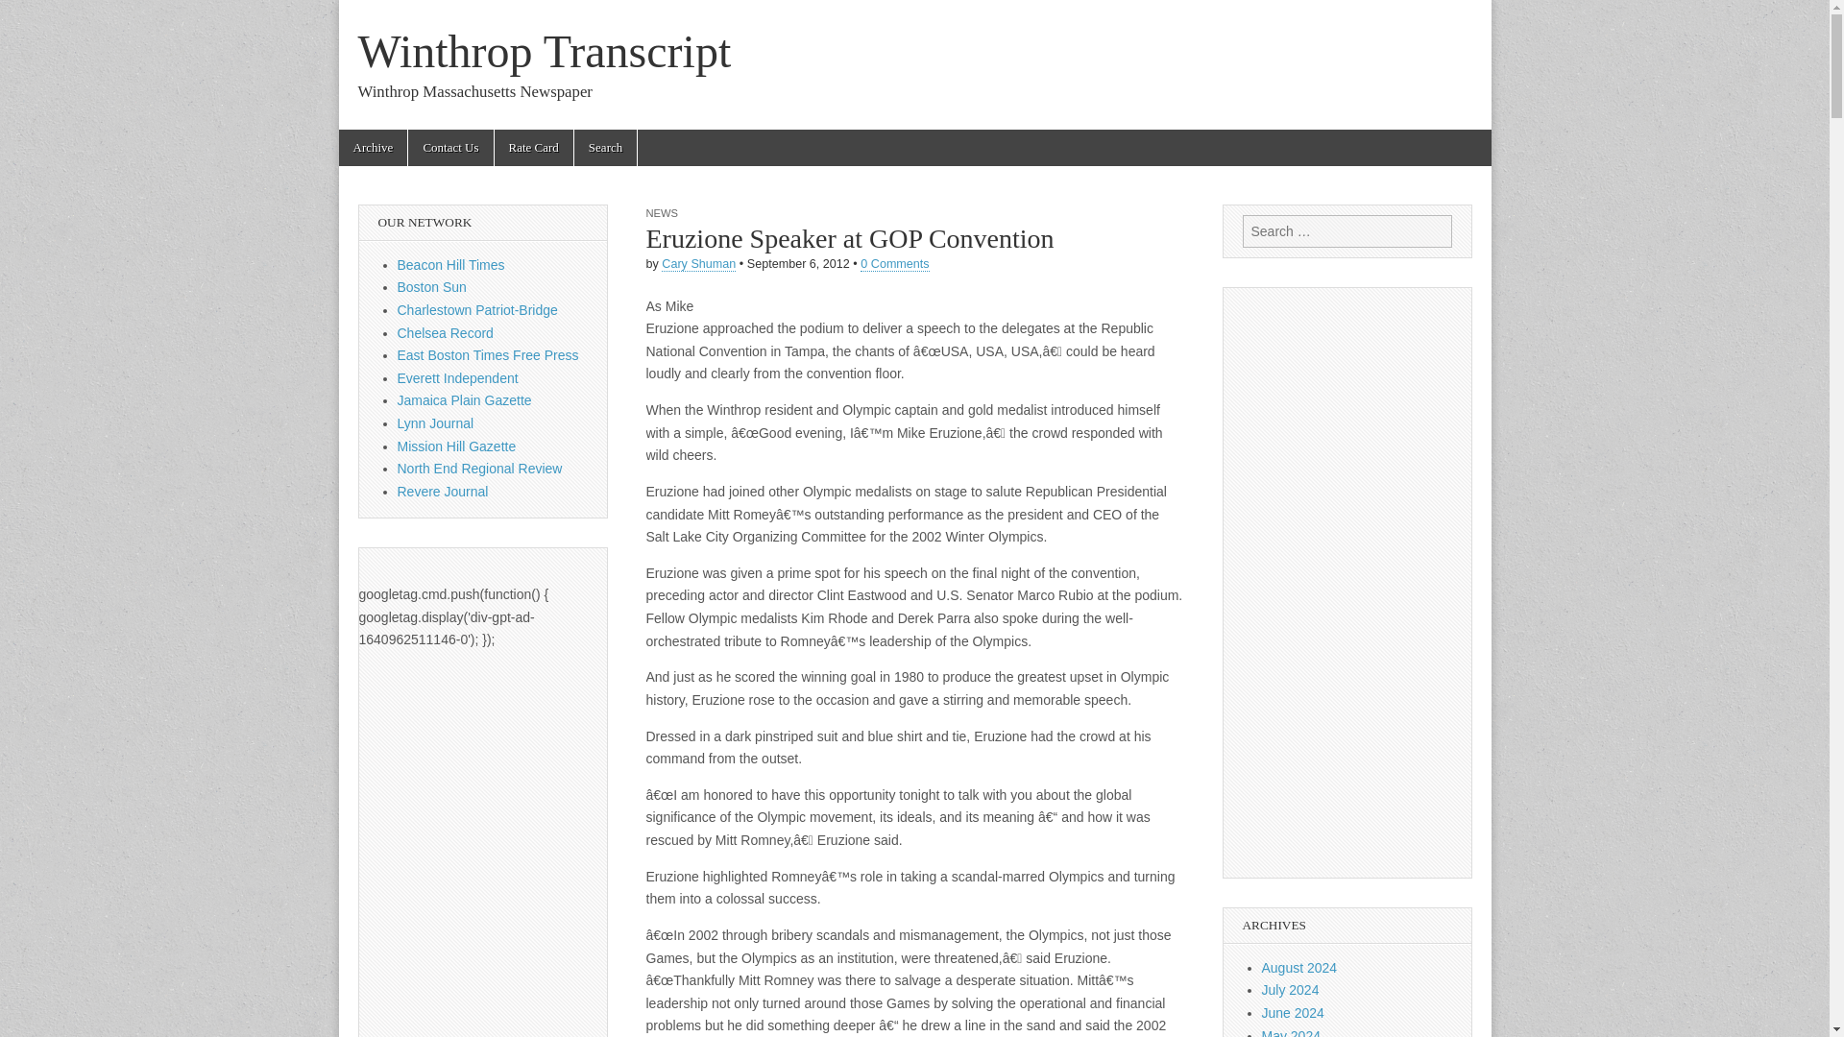 The width and height of the screenshot is (1844, 1037). What do you see at coordinates (446, 333) in the screenshot?
I see `Chelsea Record` at bounding box center [446, 333].